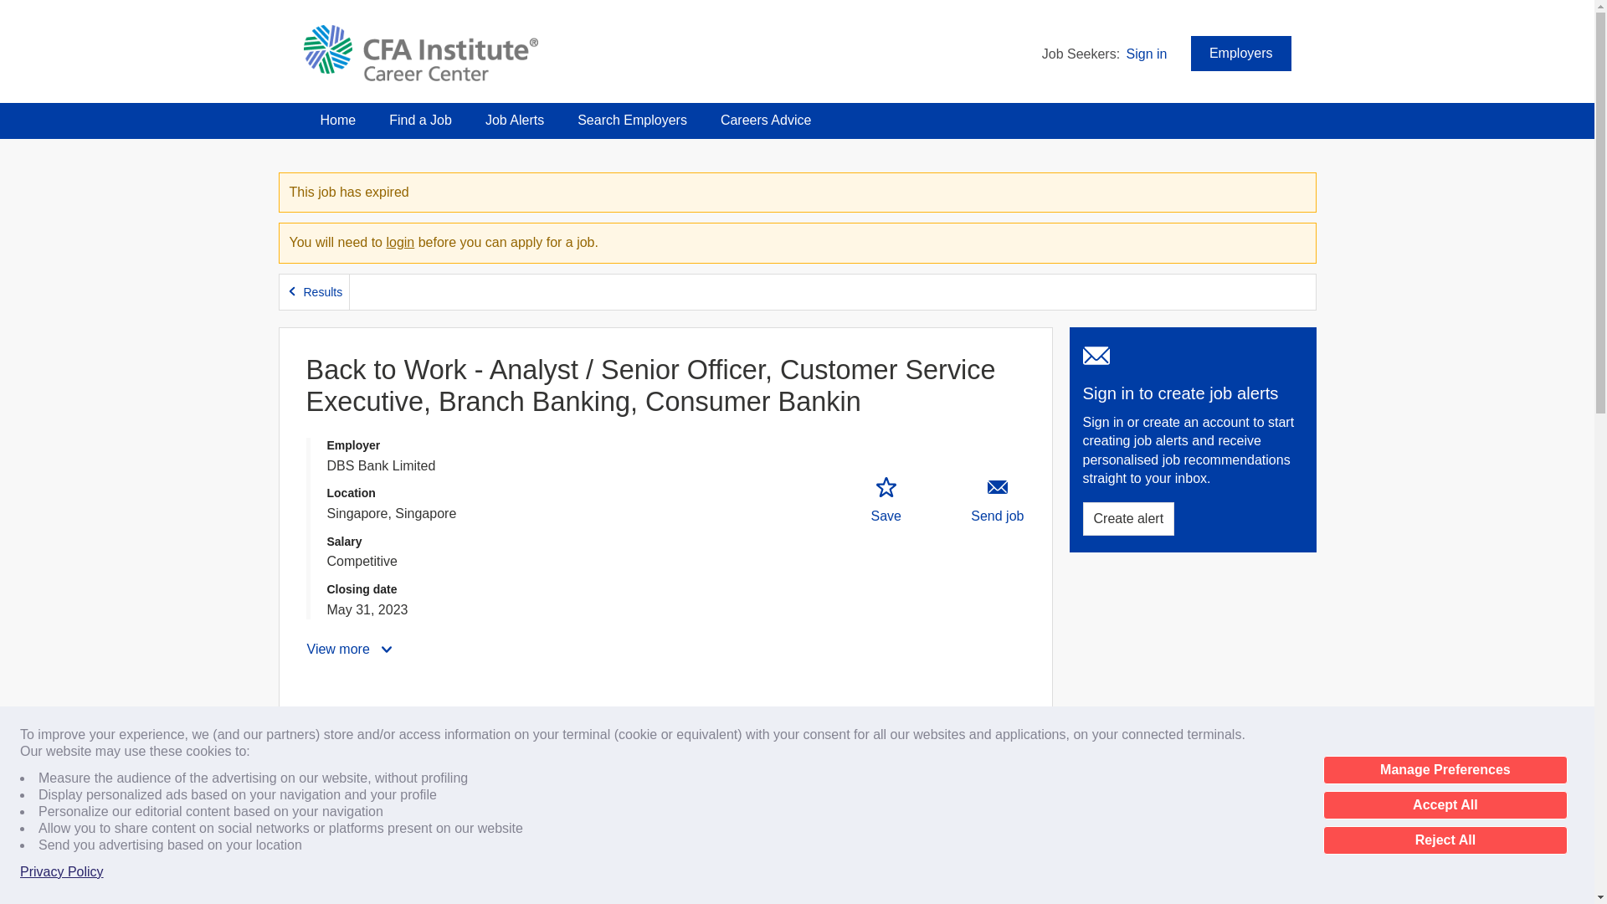 This screenshot has height=904, width=1607. Describe the element at coordinates (315, 293) in the screenshot. I see `Results` at that location.